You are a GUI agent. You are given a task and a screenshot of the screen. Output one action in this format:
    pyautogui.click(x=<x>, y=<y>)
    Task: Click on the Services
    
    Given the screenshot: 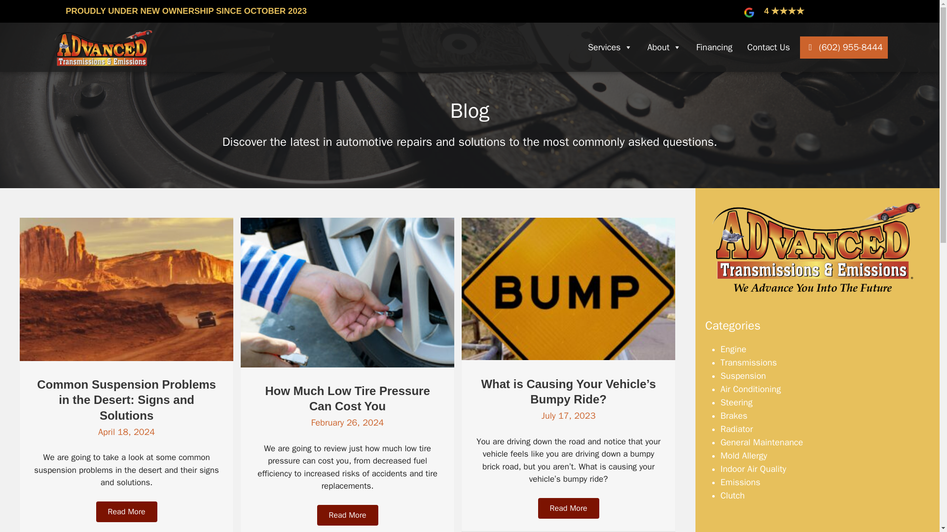 What is the action you would take?
    pyautogui.click(x=610, y=47)
    